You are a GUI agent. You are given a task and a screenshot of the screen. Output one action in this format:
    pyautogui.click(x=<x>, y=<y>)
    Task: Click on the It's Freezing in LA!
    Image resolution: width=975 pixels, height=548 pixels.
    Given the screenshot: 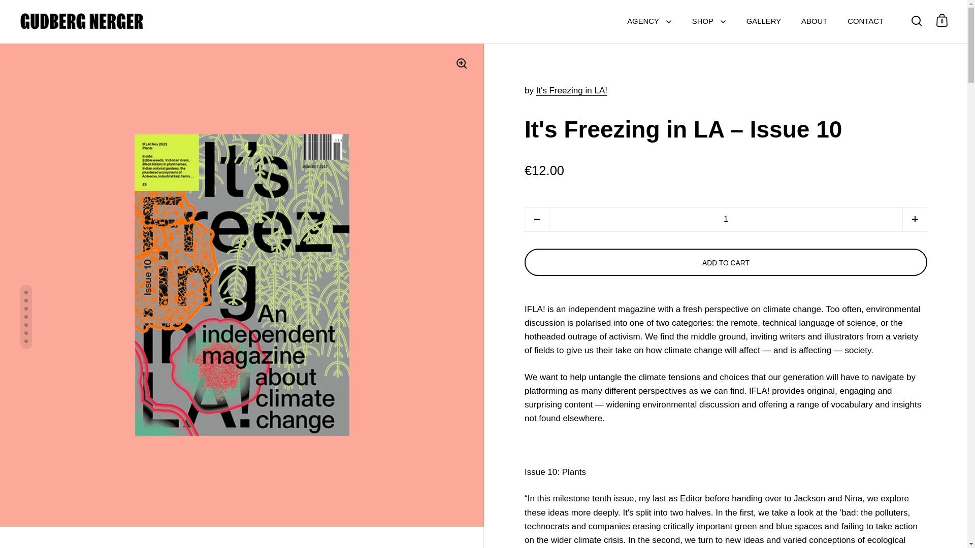 What is the action you would take?
    pyautogui.click(x=572, y=90)
    